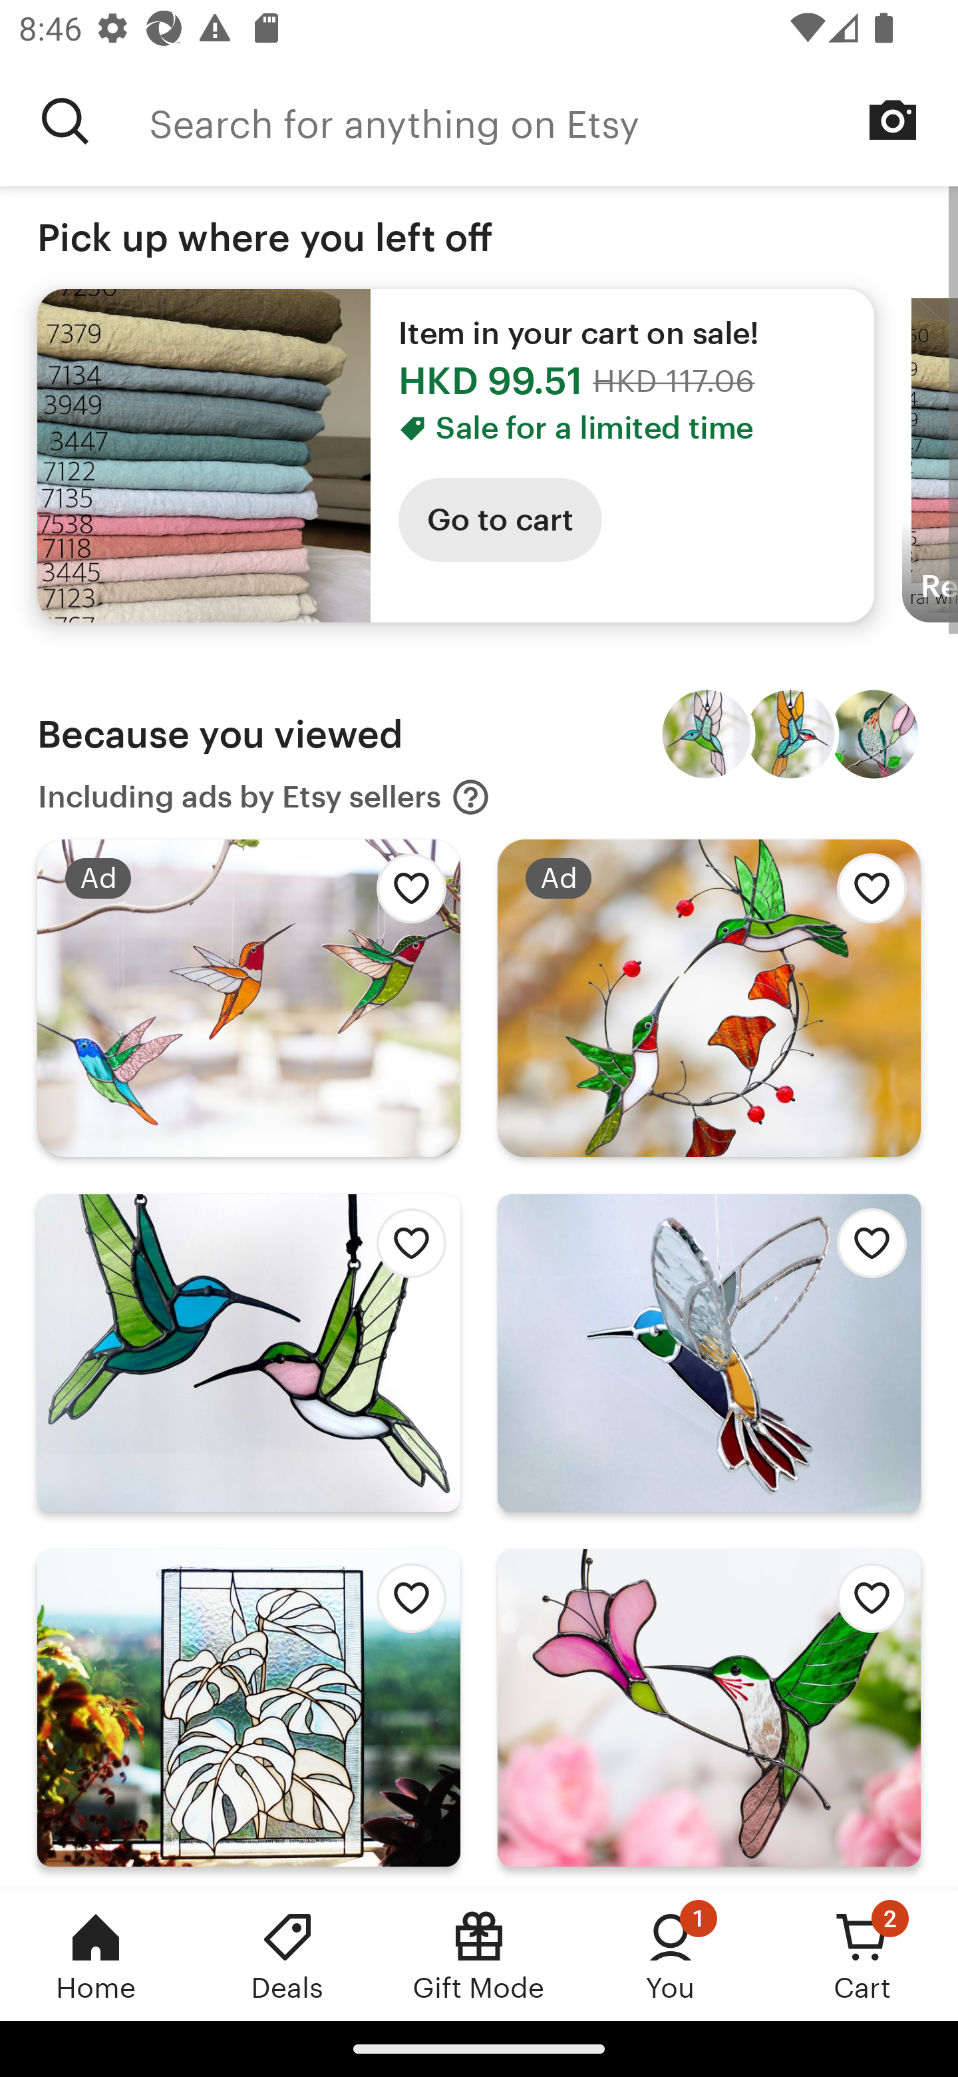 This screenshot has height=2077, width=958. Describe the element at coordinates (554, 121) in the screenshot. I see `Search for anything on Etsy` at that location.